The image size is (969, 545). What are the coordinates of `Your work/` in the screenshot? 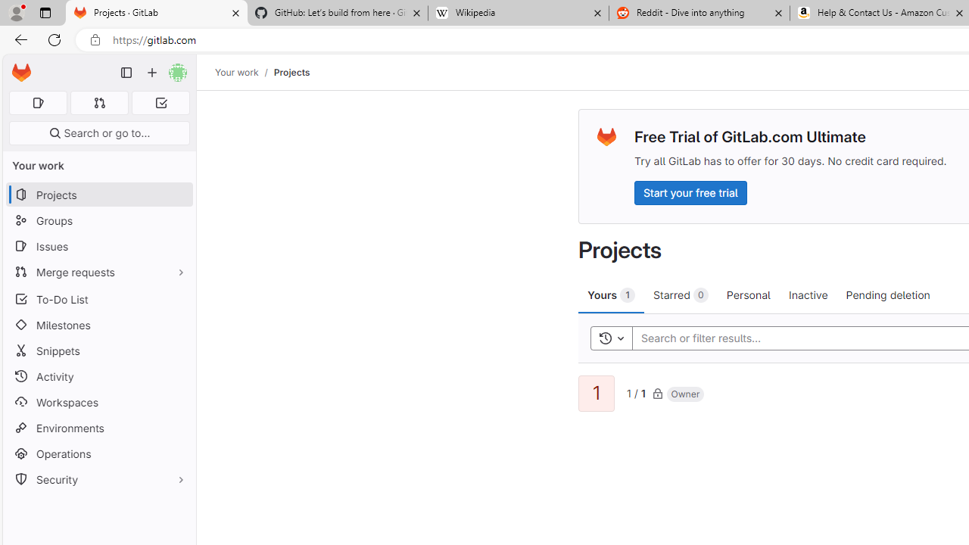 It's located at (245, 72).